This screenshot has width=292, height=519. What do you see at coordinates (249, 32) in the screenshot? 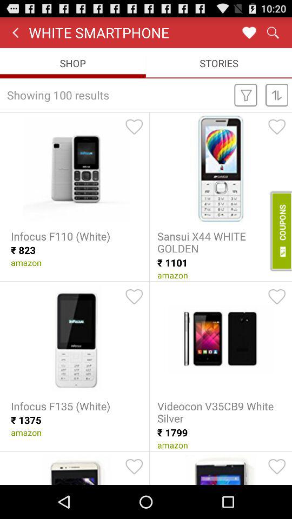
I see `go back` at bounding box center [249, 32].